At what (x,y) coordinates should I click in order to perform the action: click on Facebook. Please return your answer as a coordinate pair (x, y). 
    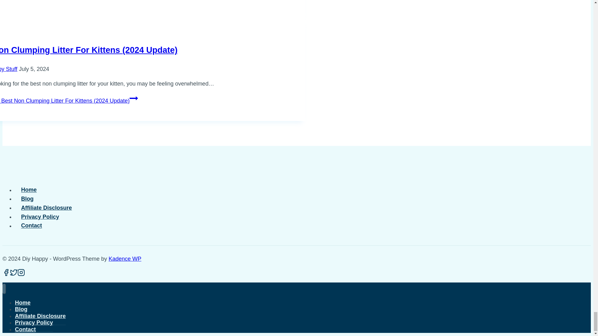
    Looking at the image, I should click on (6, 273).